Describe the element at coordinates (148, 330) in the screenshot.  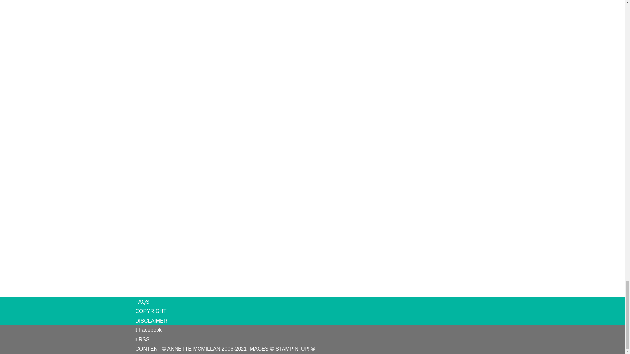
I see `Facebook` at that location.